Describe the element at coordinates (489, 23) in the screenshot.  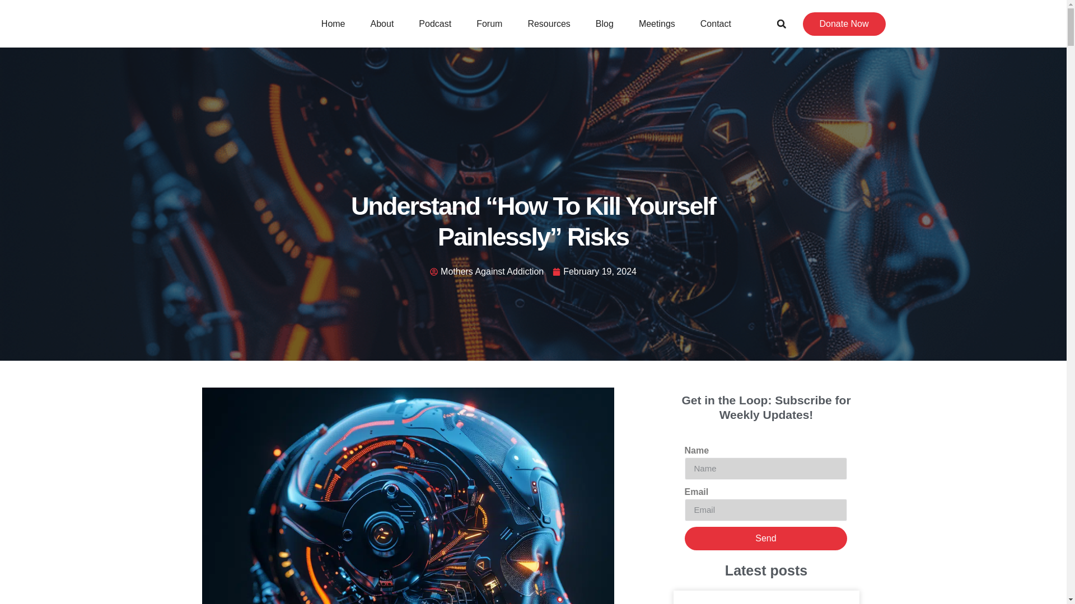
I see `Forum` at that location.